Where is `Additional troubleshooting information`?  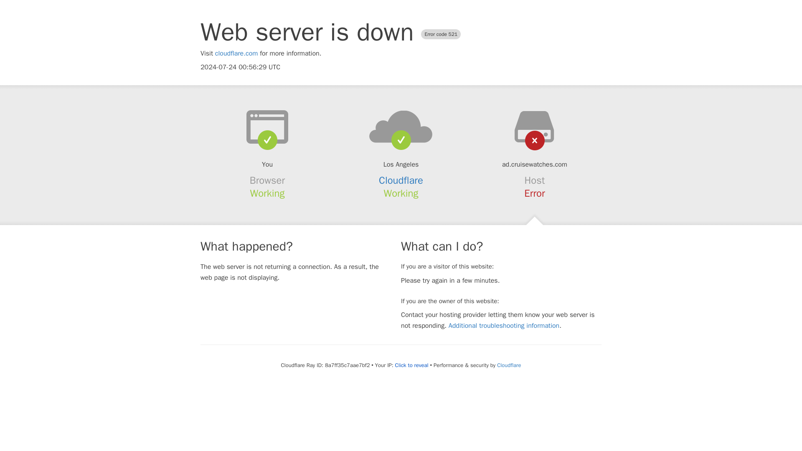
Additional troubleshooting information is located at coordinates (504, 326).